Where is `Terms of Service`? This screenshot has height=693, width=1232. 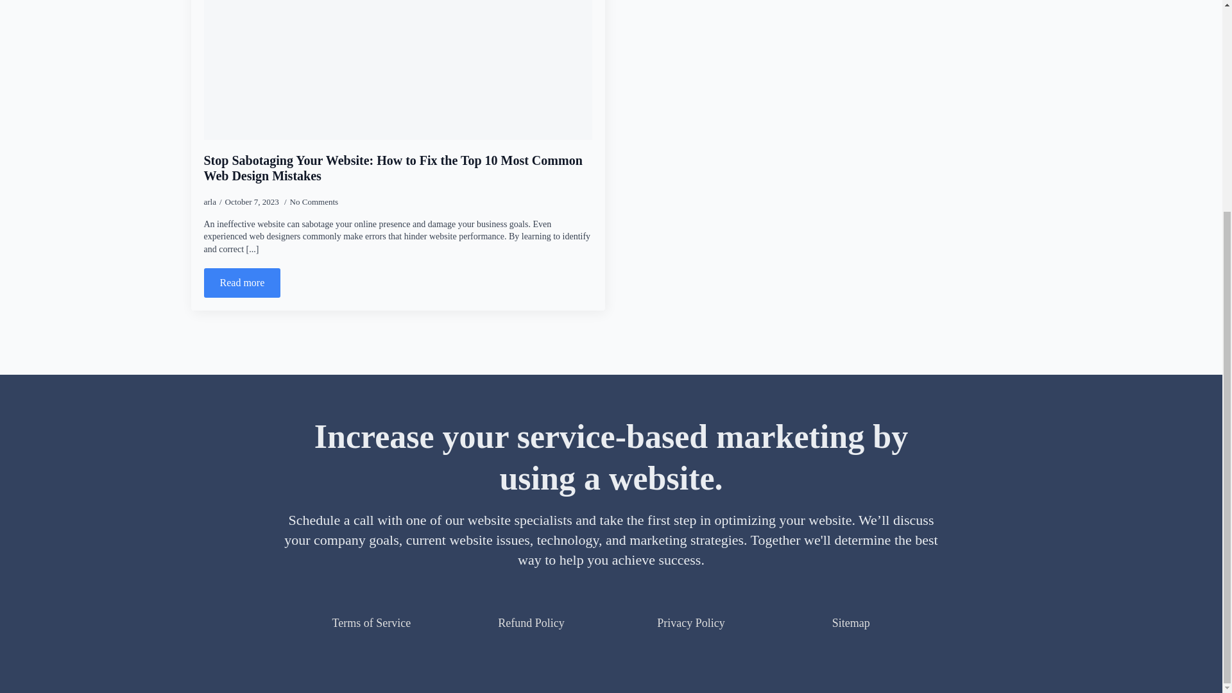
Terms of Service is located at coordinates (371, 623).